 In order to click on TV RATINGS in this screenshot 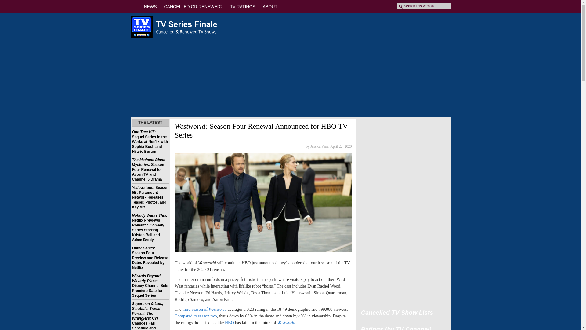, I will do `click(242, 7)`.